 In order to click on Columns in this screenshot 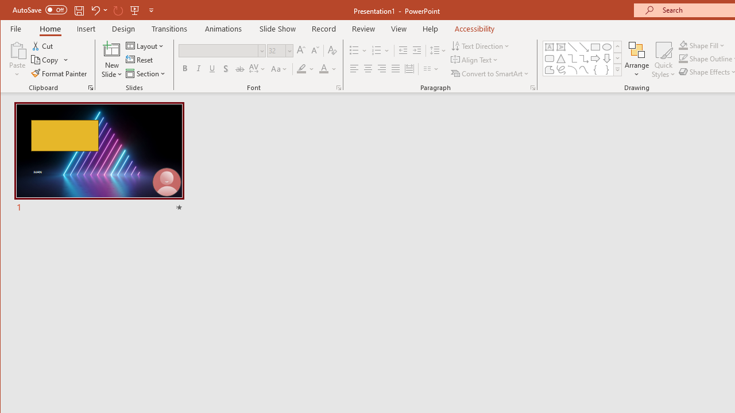, I will do `click(431, 69)`.